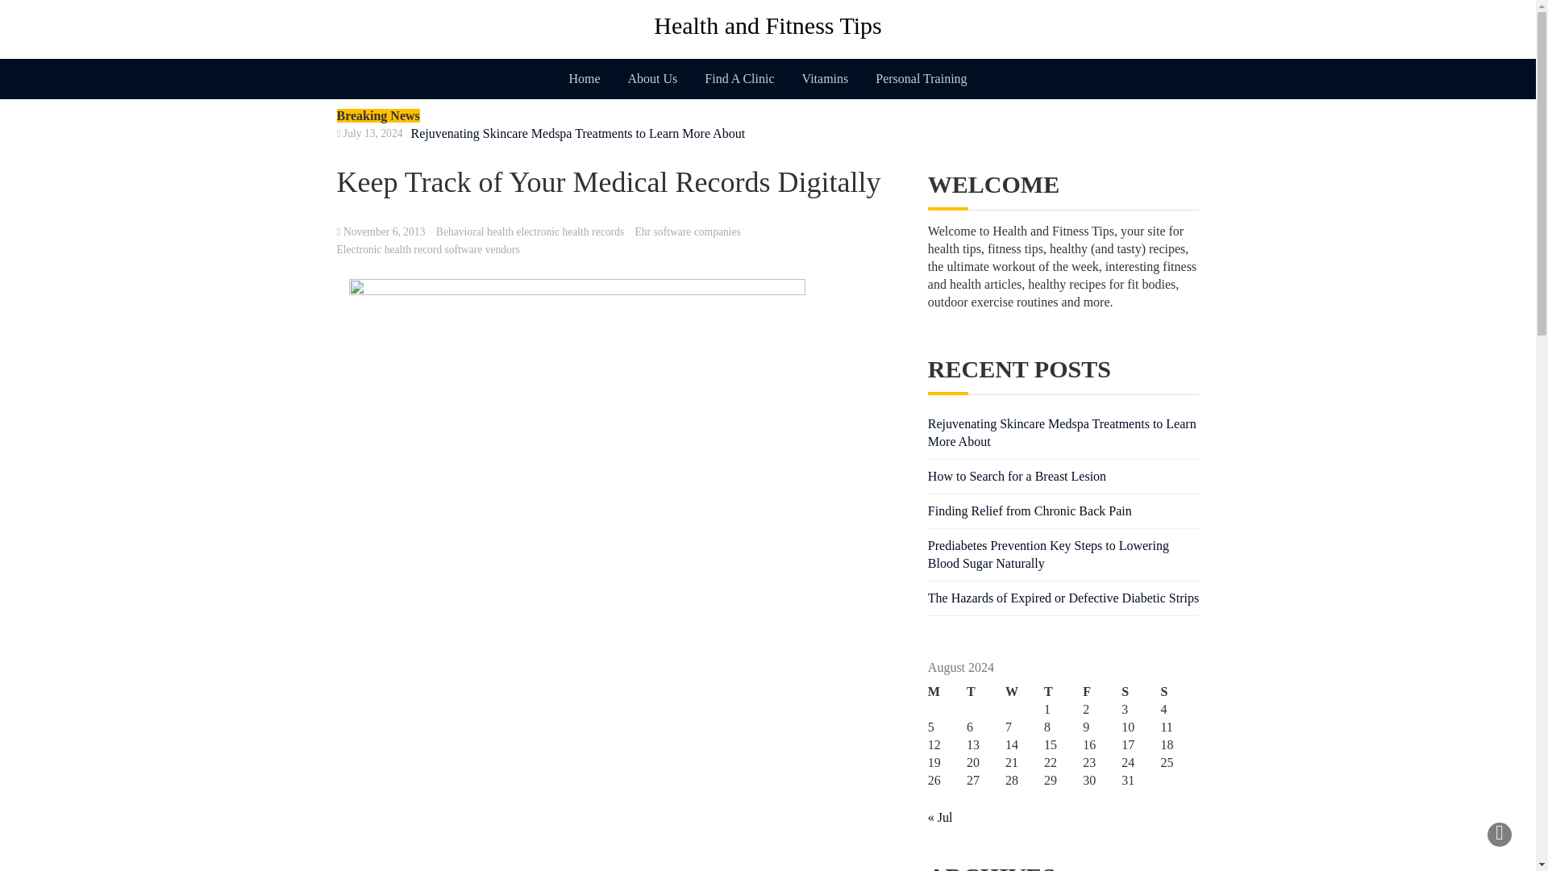 Image resolution: width=1548 pixels, height=871 pixels. I want to click on Friday, so click(1101, 692).